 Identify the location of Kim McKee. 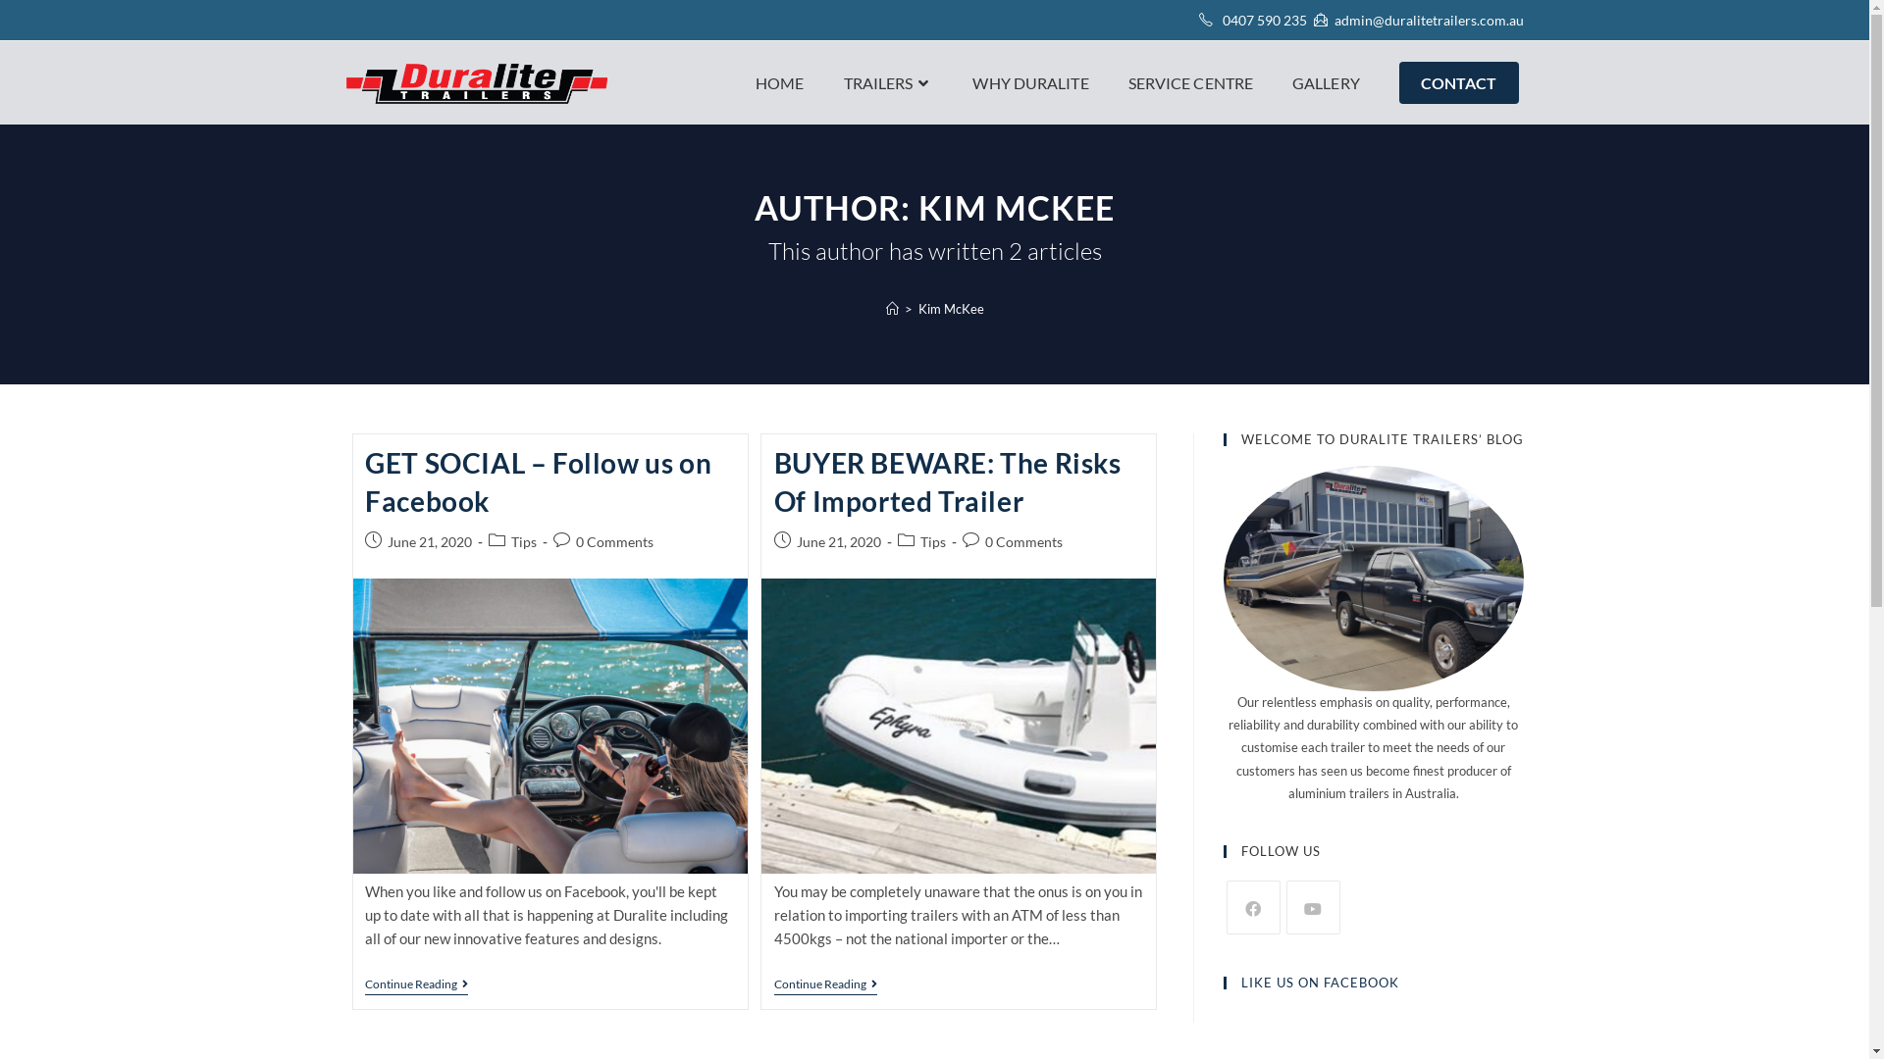
(951, 309).